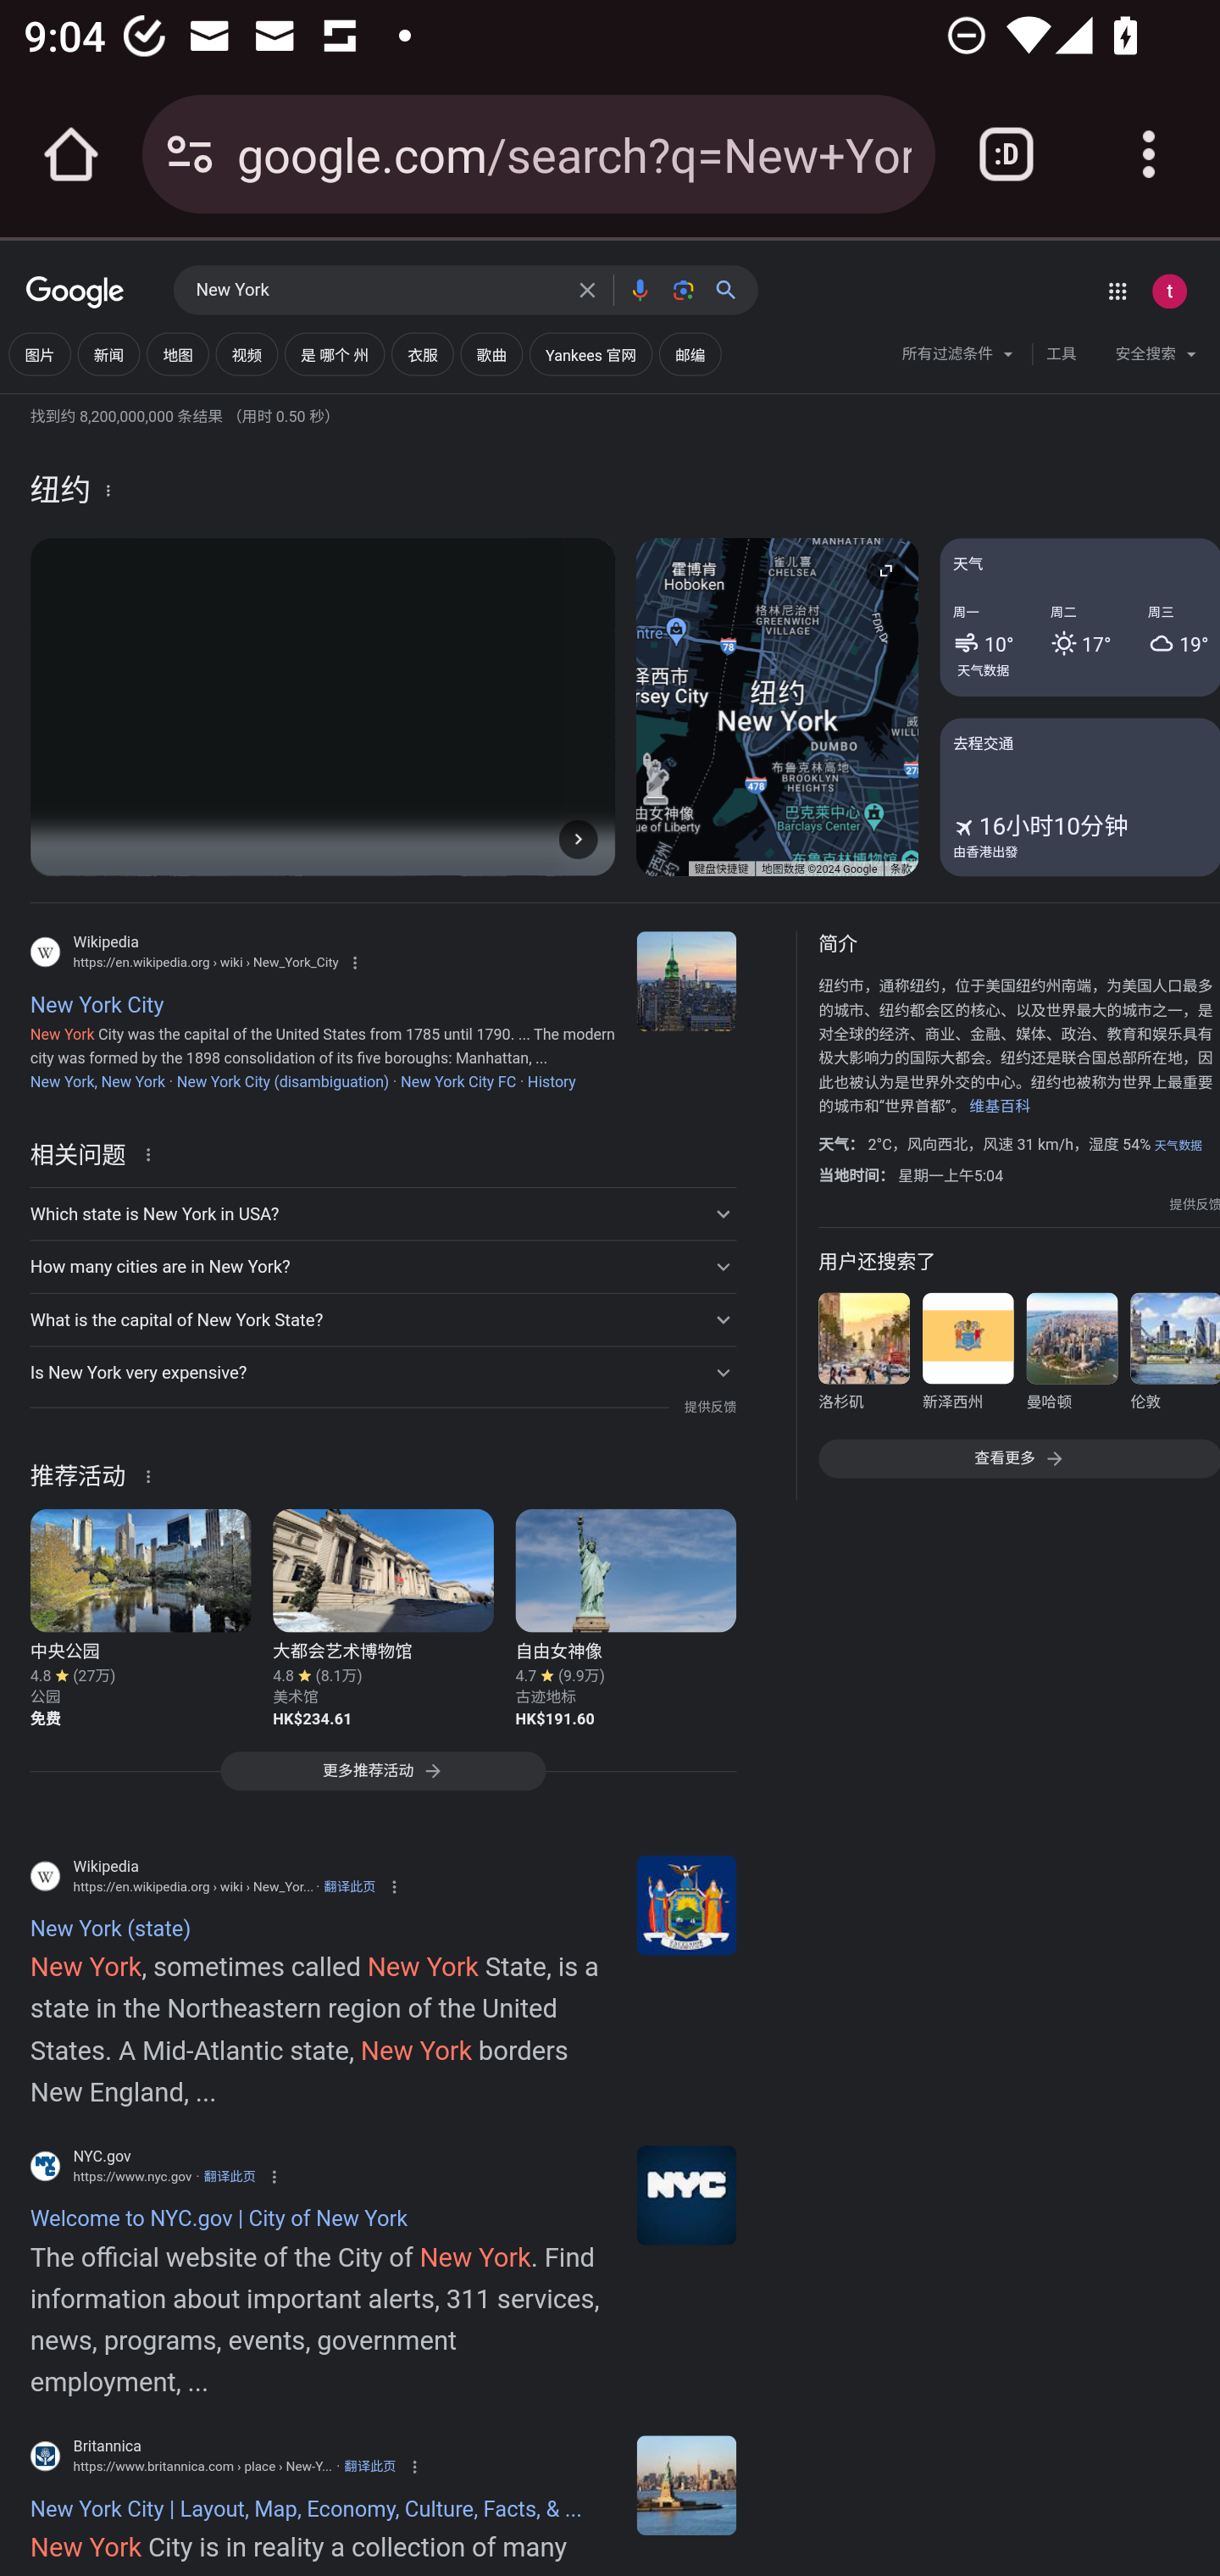  I want to click on 搜索, so click(733, 290).